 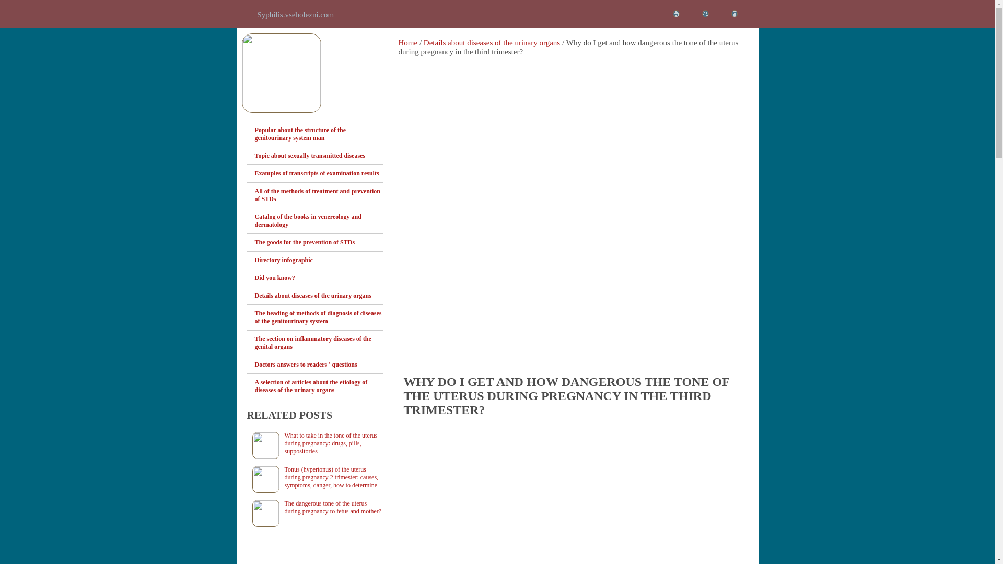 I want to click on The goods for the prevention of STDs, so click(x=319, y=242).